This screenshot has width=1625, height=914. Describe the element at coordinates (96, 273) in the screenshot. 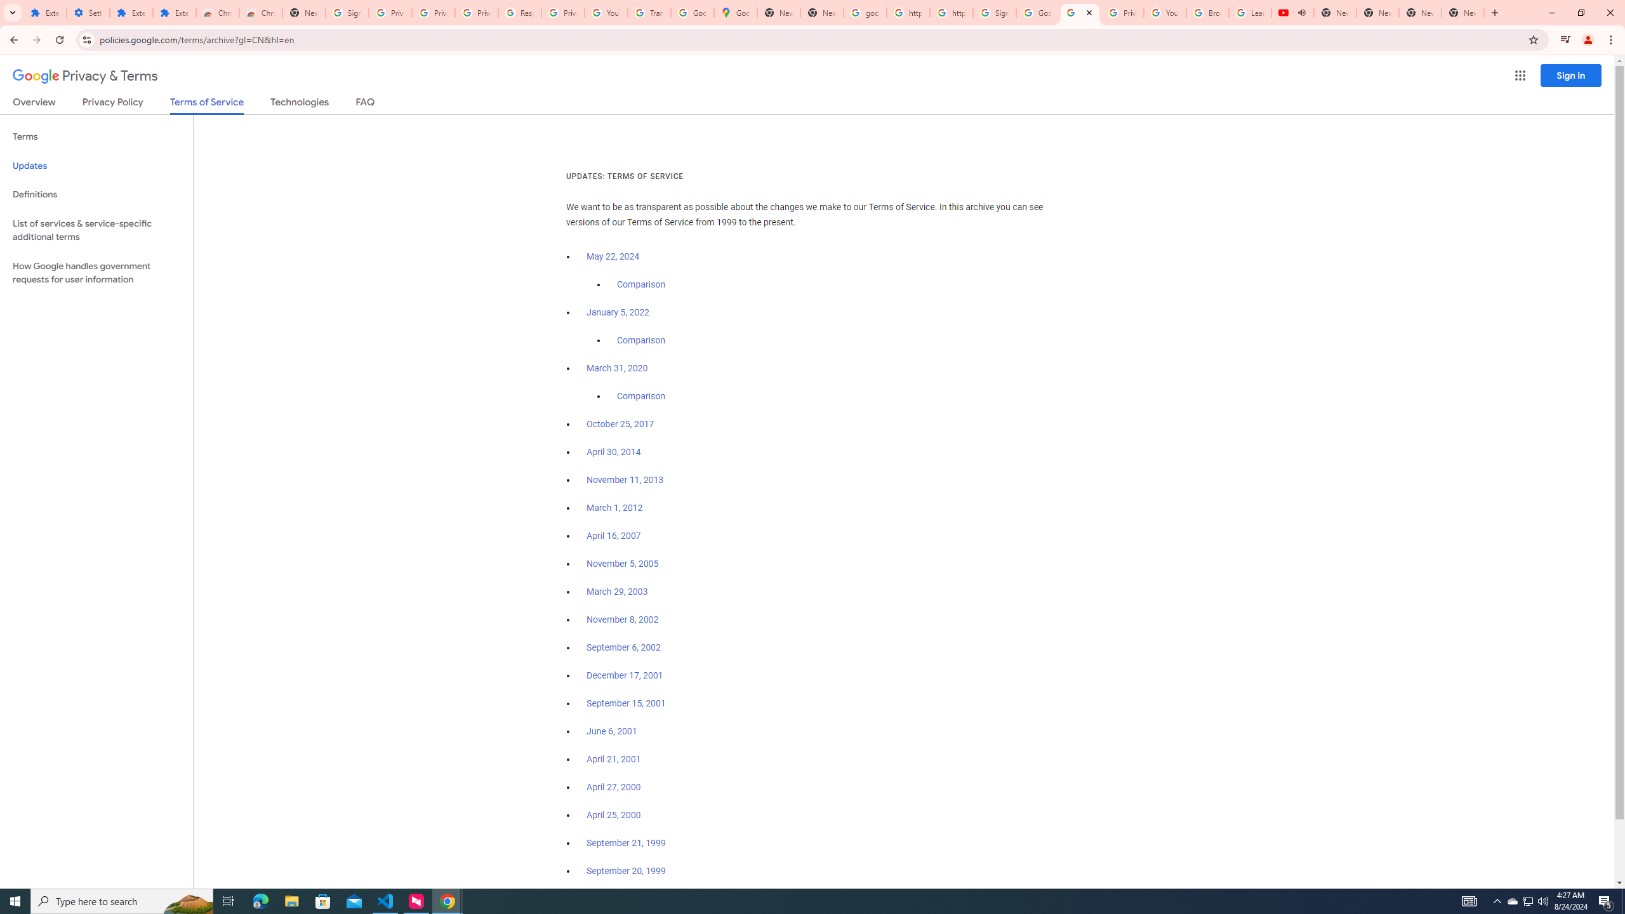

I see `How Google handles government requests for user information` at that location.